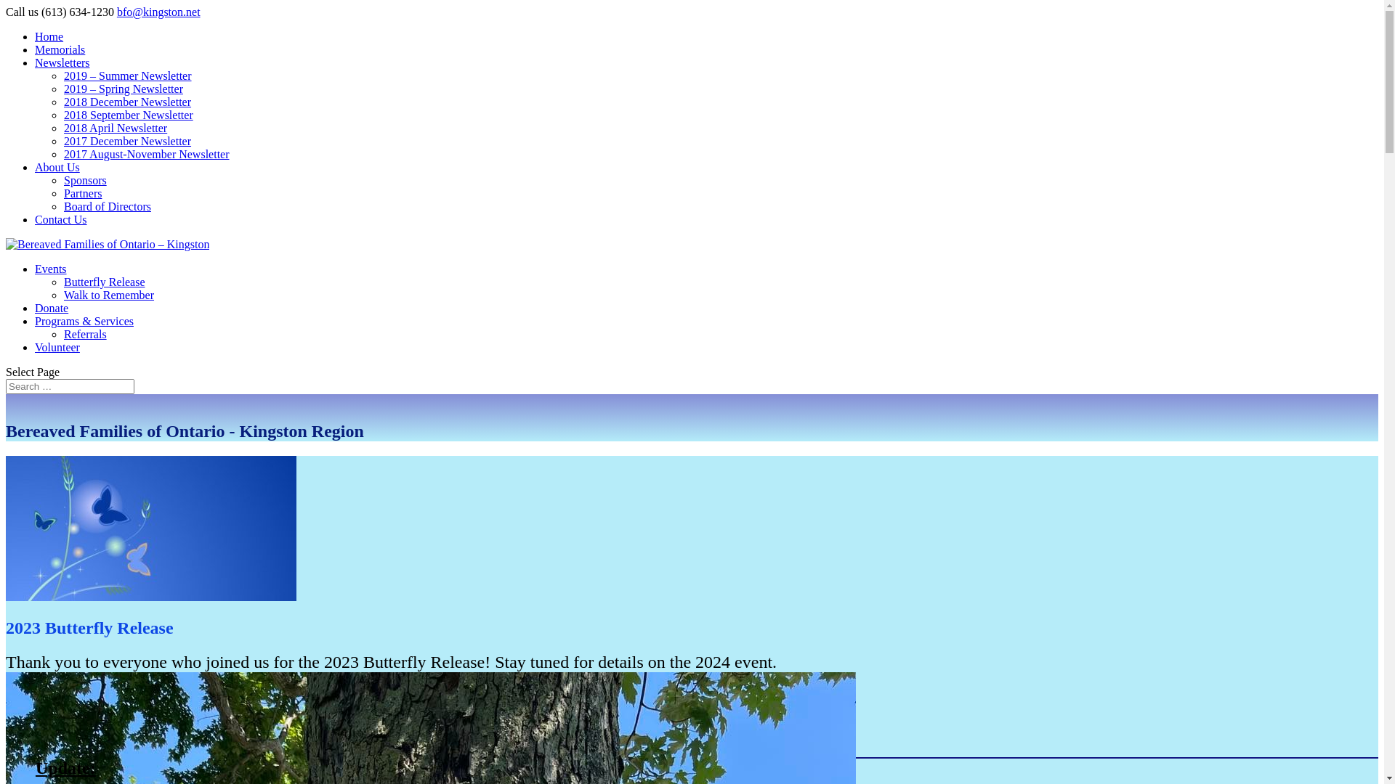 This screenshot has width=1395, height=784. Describe the element at coordinates (109, 295) in the screenshot. I see `Walk to Remember` at that location.